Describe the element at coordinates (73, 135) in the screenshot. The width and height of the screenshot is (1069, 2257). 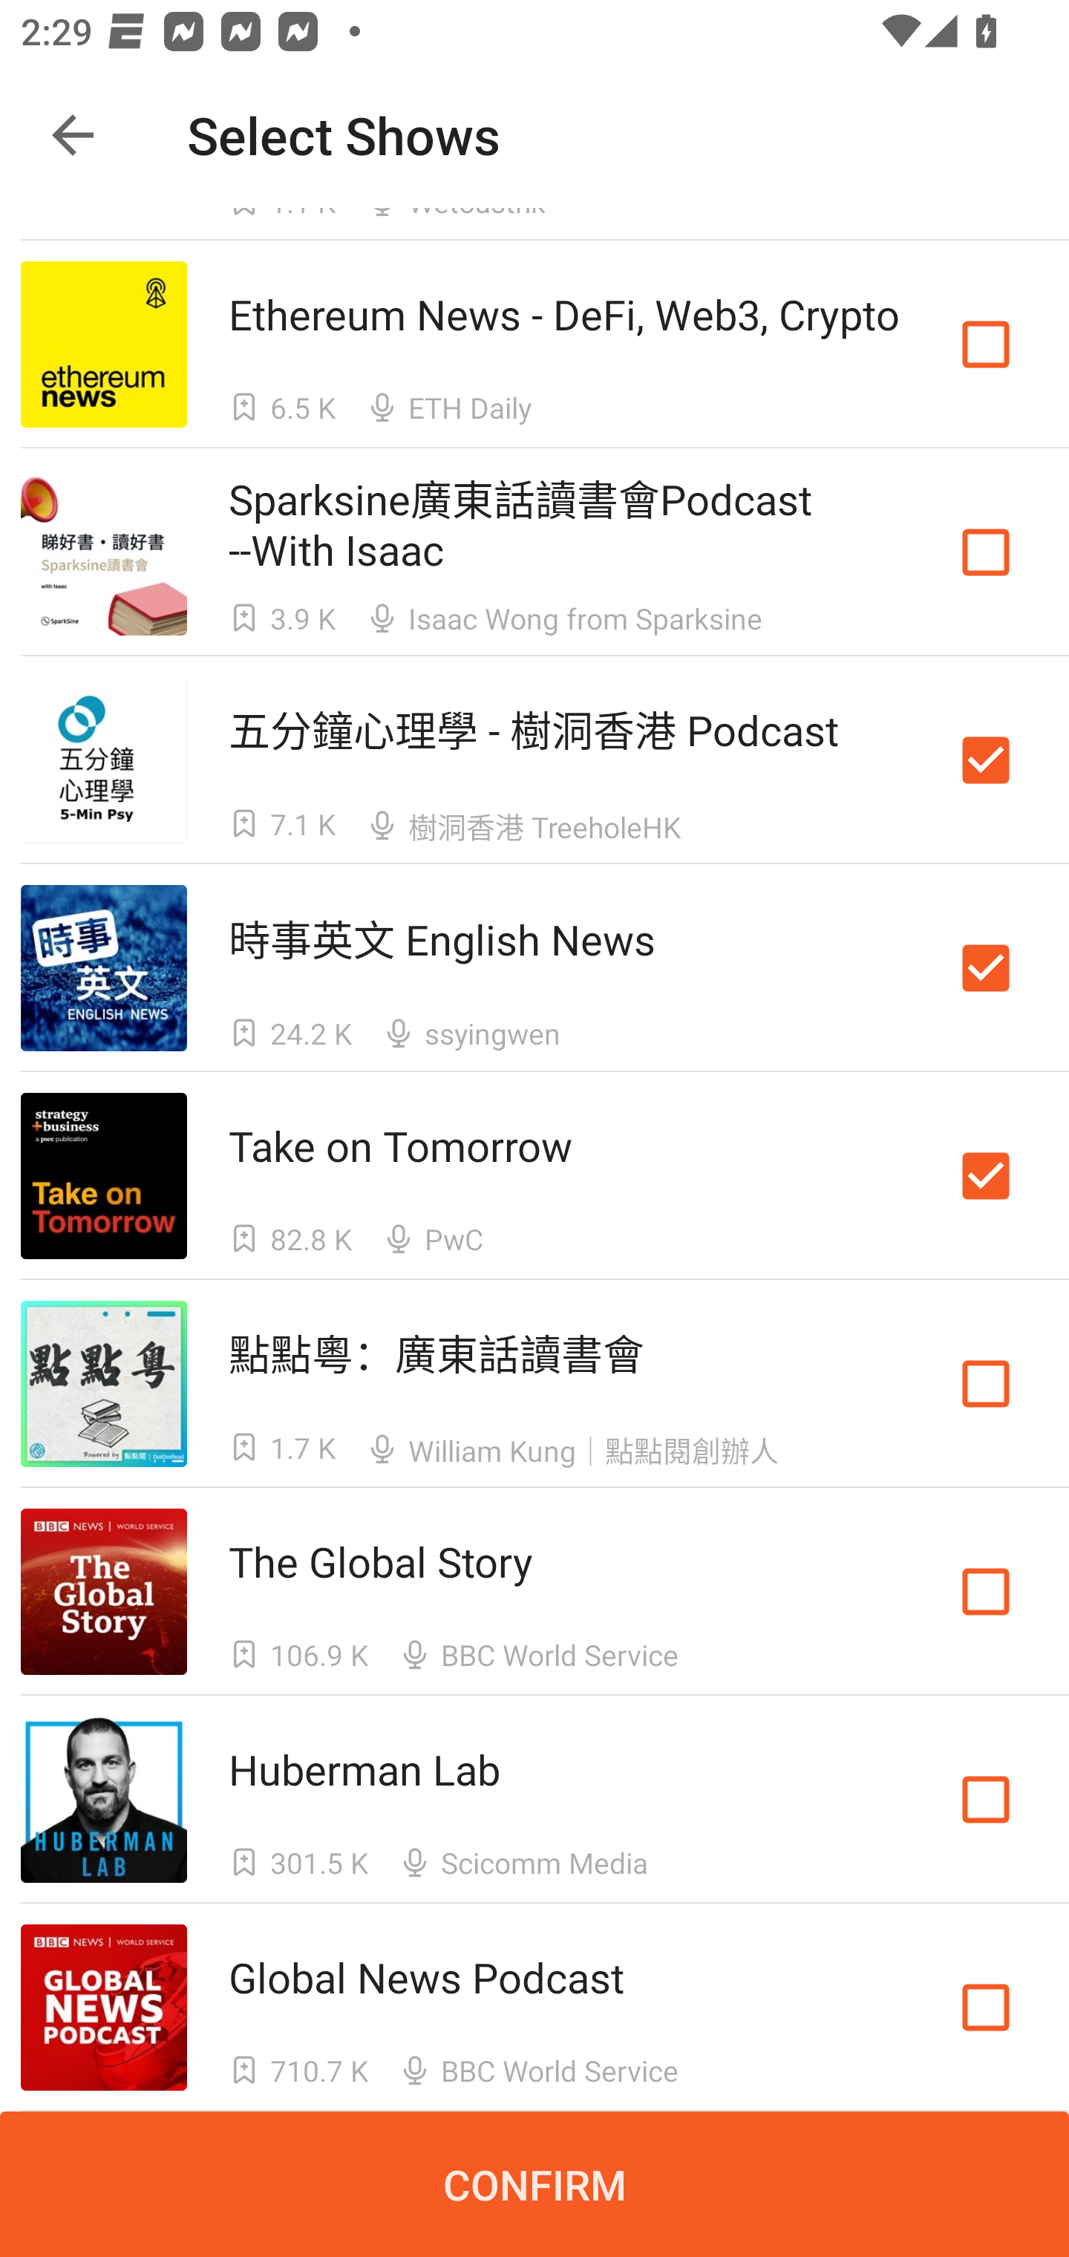
I see `Navigate up` at that location.